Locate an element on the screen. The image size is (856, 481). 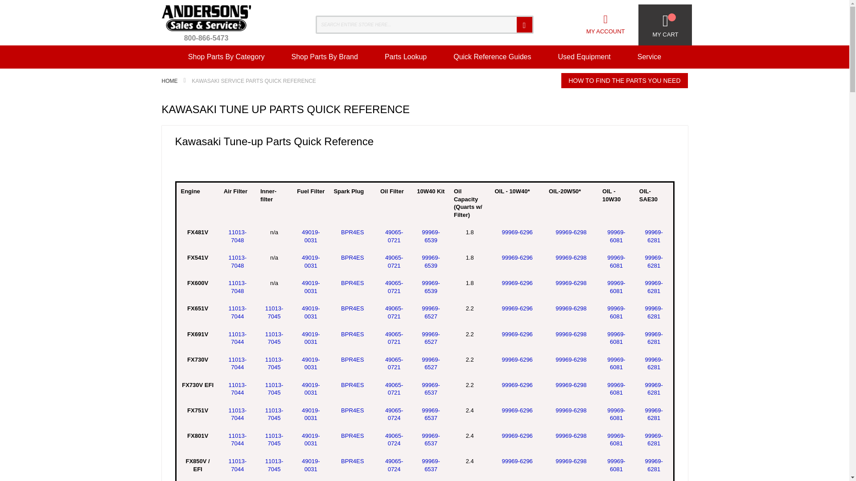
800-866-5473 is located at coordinates (206, 26).